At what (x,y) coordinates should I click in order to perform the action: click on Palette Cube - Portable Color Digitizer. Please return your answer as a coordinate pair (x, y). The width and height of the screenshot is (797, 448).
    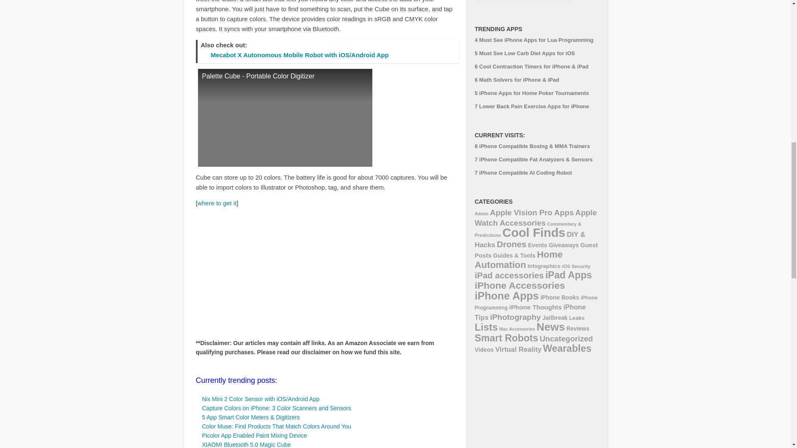
    Looking at the image, I should click on (285, 118).